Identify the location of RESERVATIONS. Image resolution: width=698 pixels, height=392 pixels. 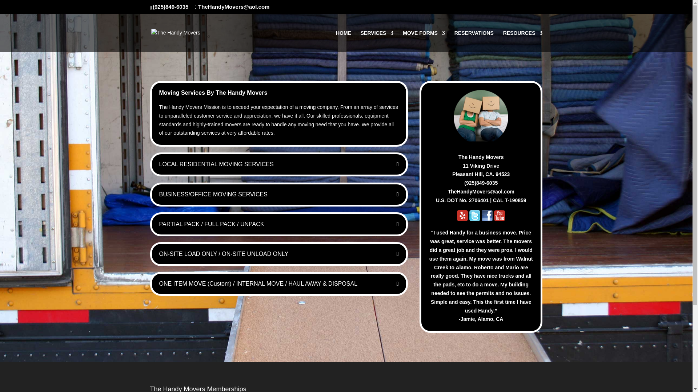
(474, 41).